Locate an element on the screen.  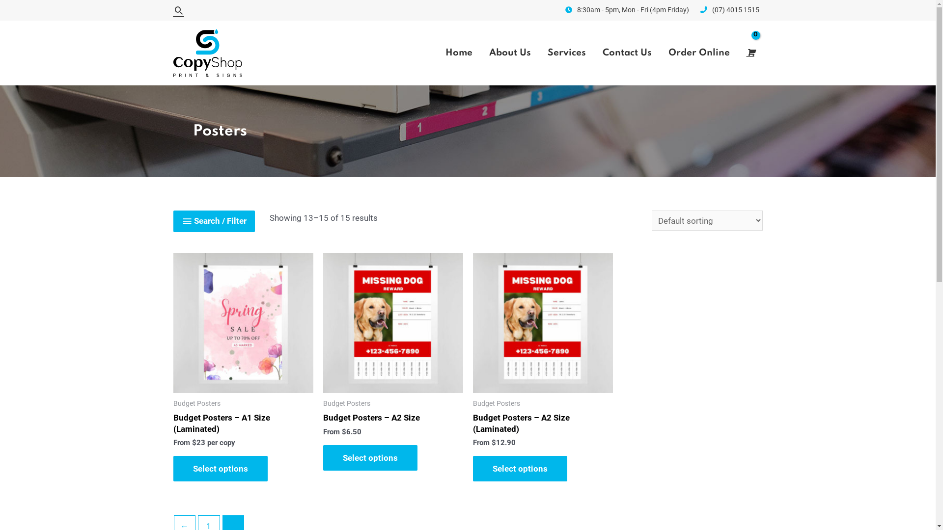
Order Online is located at coordinates (699, 53).